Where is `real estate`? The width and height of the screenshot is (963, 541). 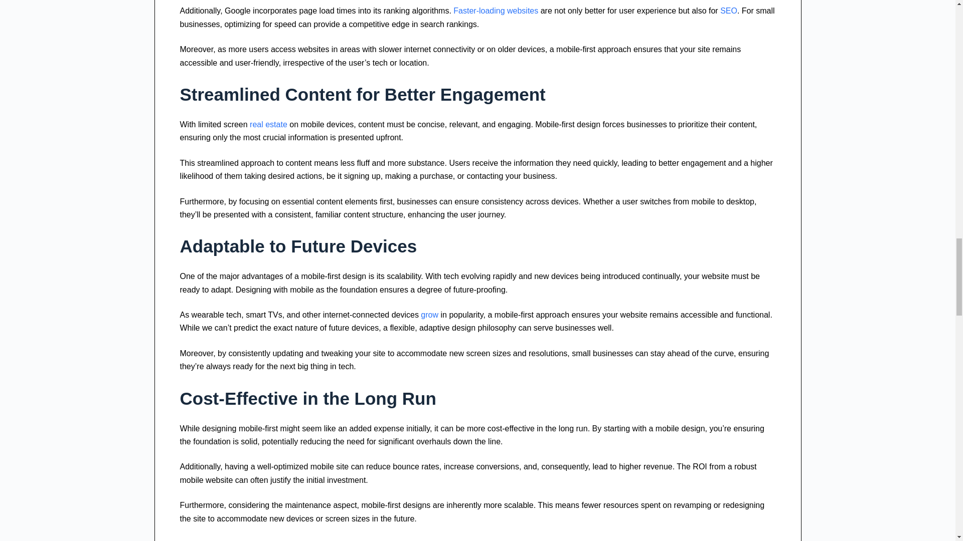
real estate is located at coordinates (268, 124).